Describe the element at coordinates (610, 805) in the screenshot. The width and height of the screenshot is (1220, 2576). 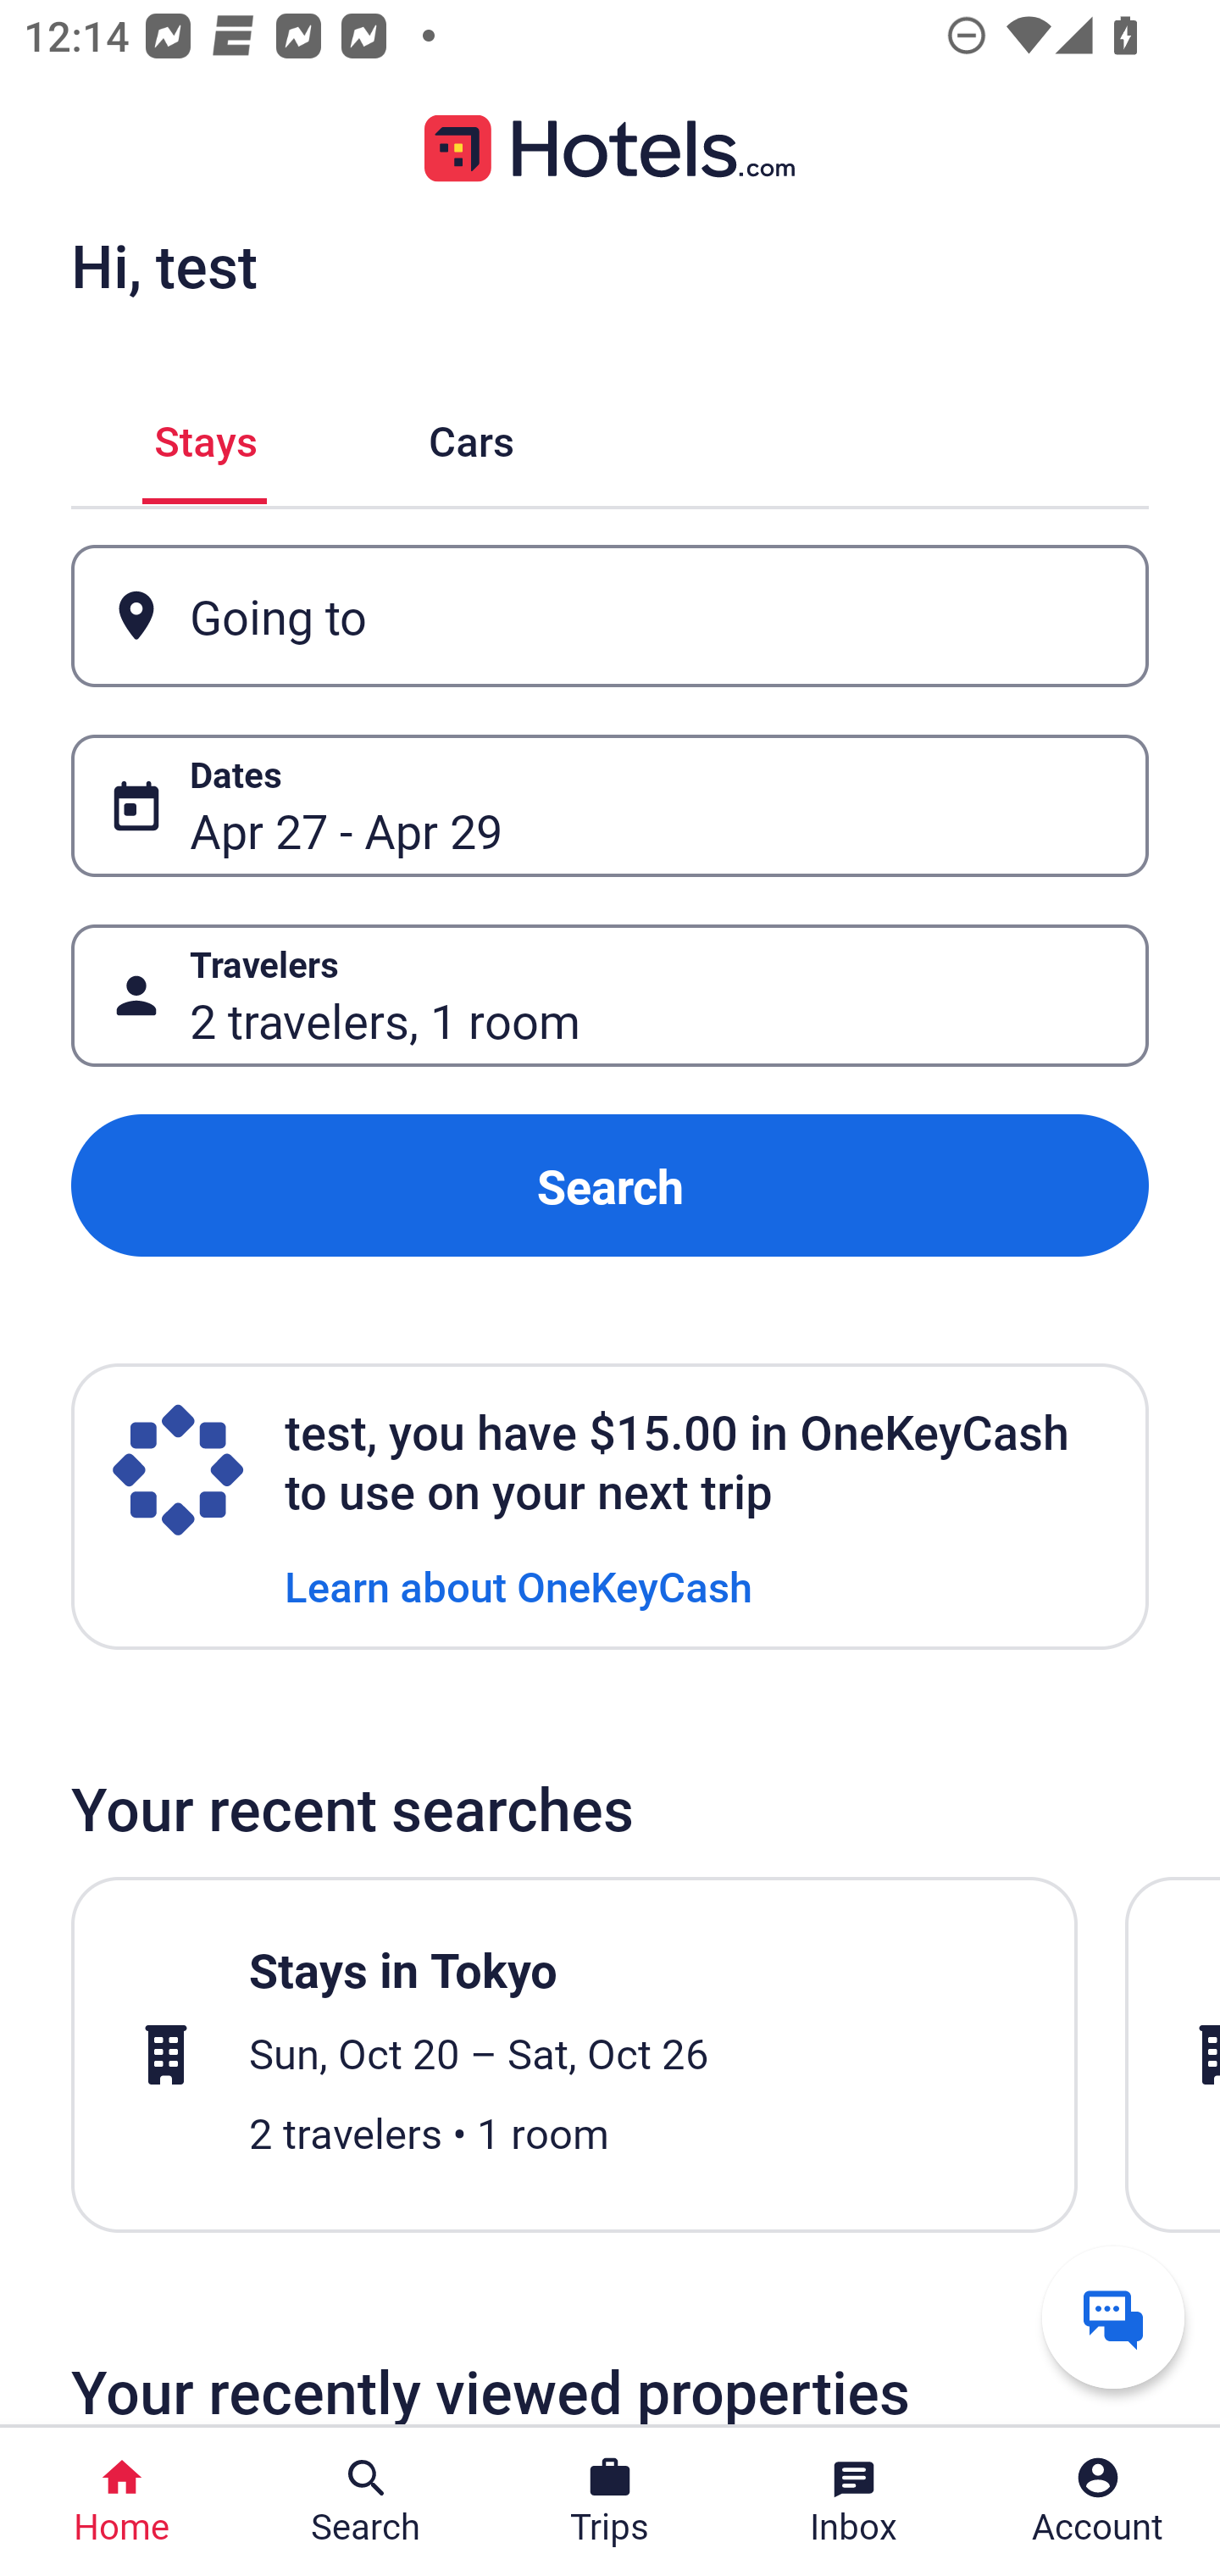
I see `Dates Button Apr 27 - Apr 29` at that location.